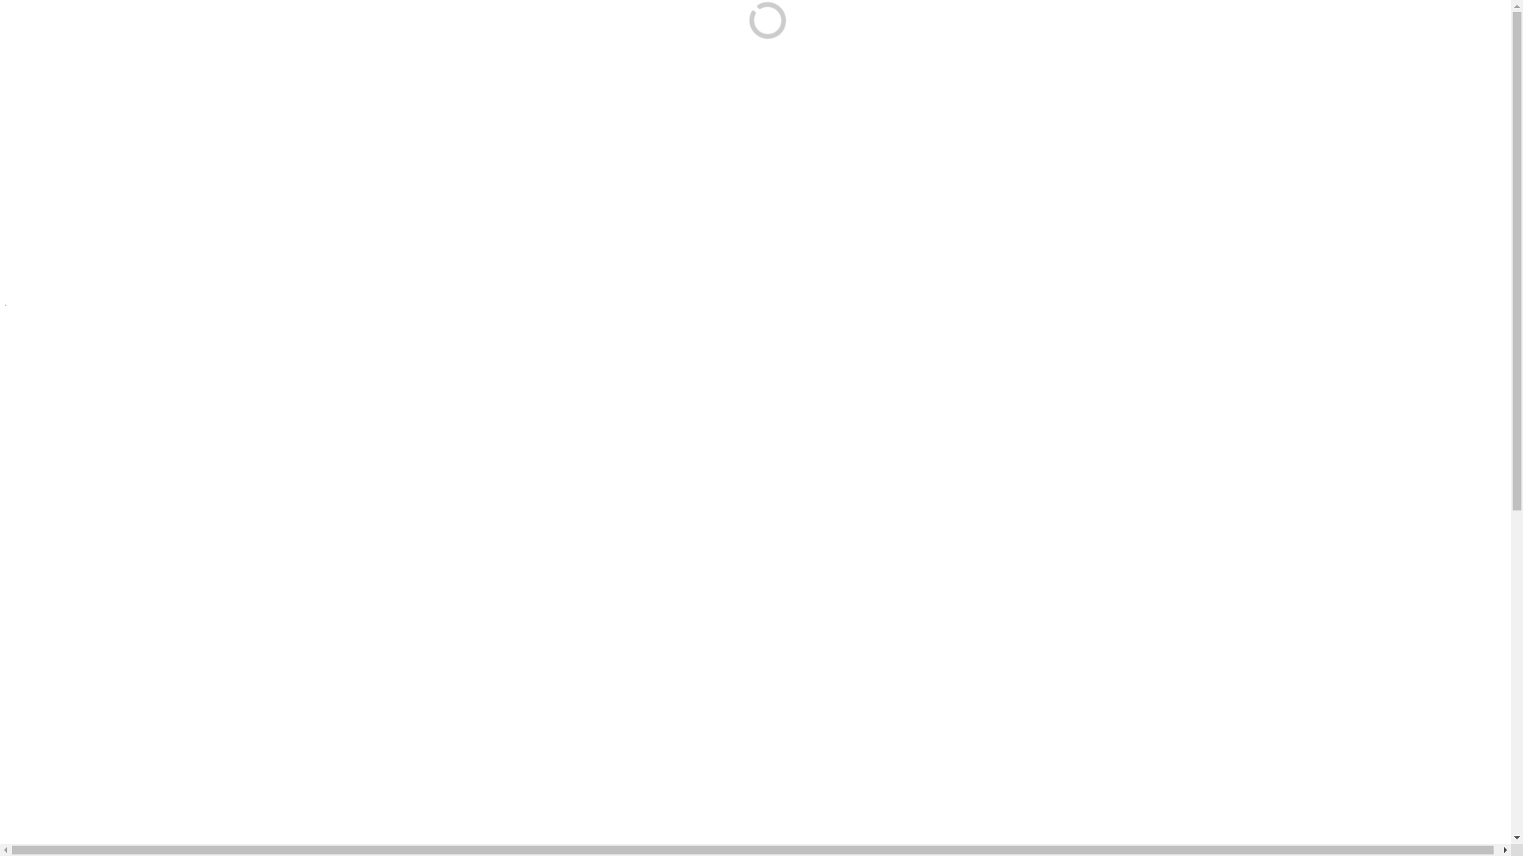  I want to click on HOME, so click(776, 35).